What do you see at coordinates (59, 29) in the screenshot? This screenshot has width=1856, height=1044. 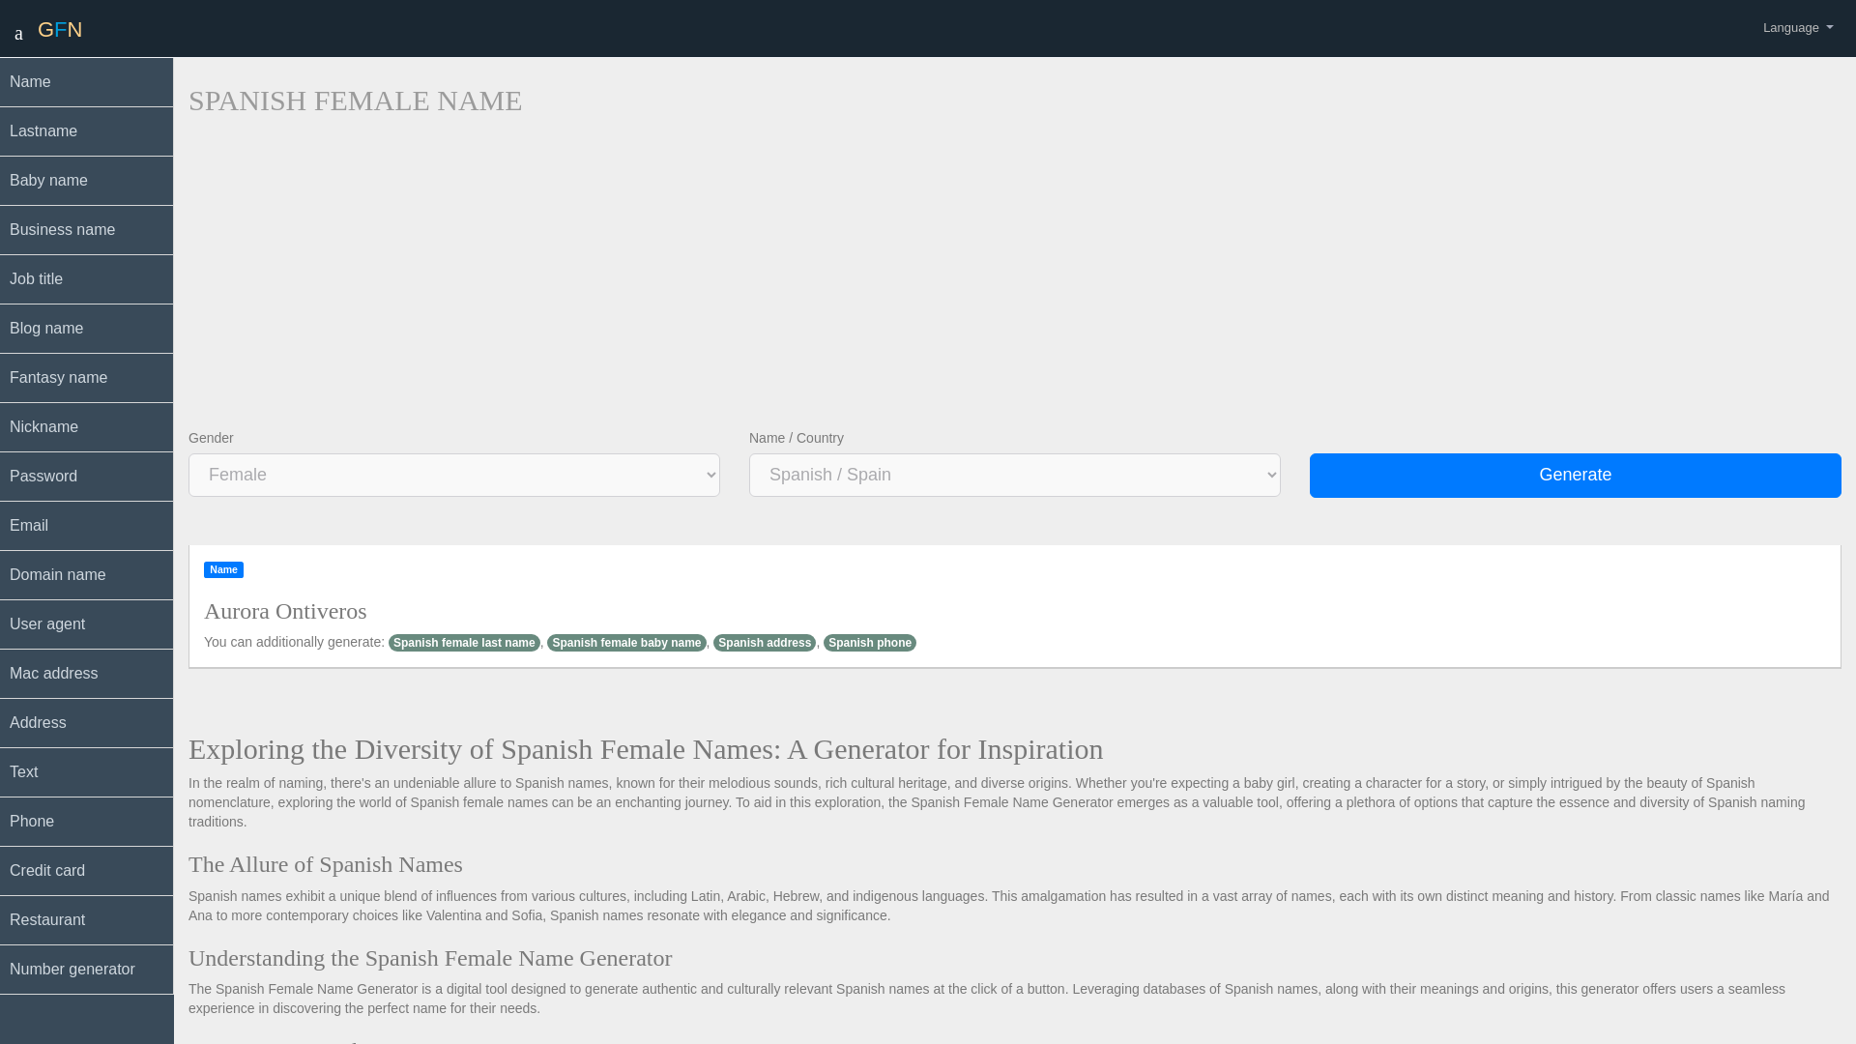 I see `GFN` at bounding box center [59, 29].